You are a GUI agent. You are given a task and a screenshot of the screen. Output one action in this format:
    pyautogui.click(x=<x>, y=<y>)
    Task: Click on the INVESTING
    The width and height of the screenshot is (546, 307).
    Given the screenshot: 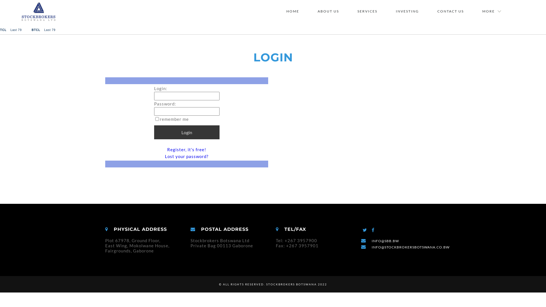 What is the action you would take?
    pyautogui.click(x=407, y=11)
    